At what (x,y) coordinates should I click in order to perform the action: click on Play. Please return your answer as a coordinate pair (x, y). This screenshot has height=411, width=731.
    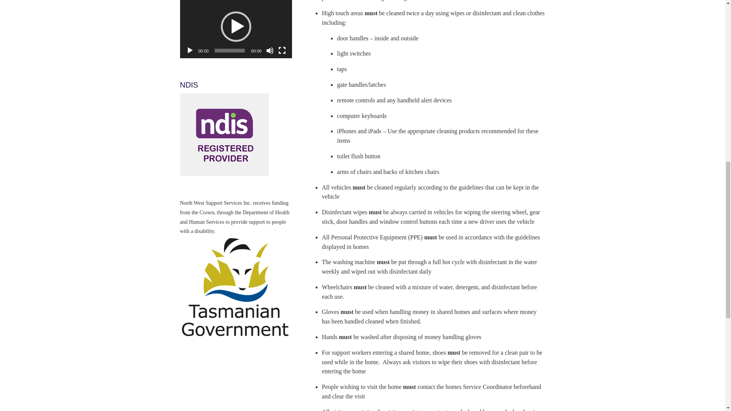
    Looking at the image, I should click on (190, 50).